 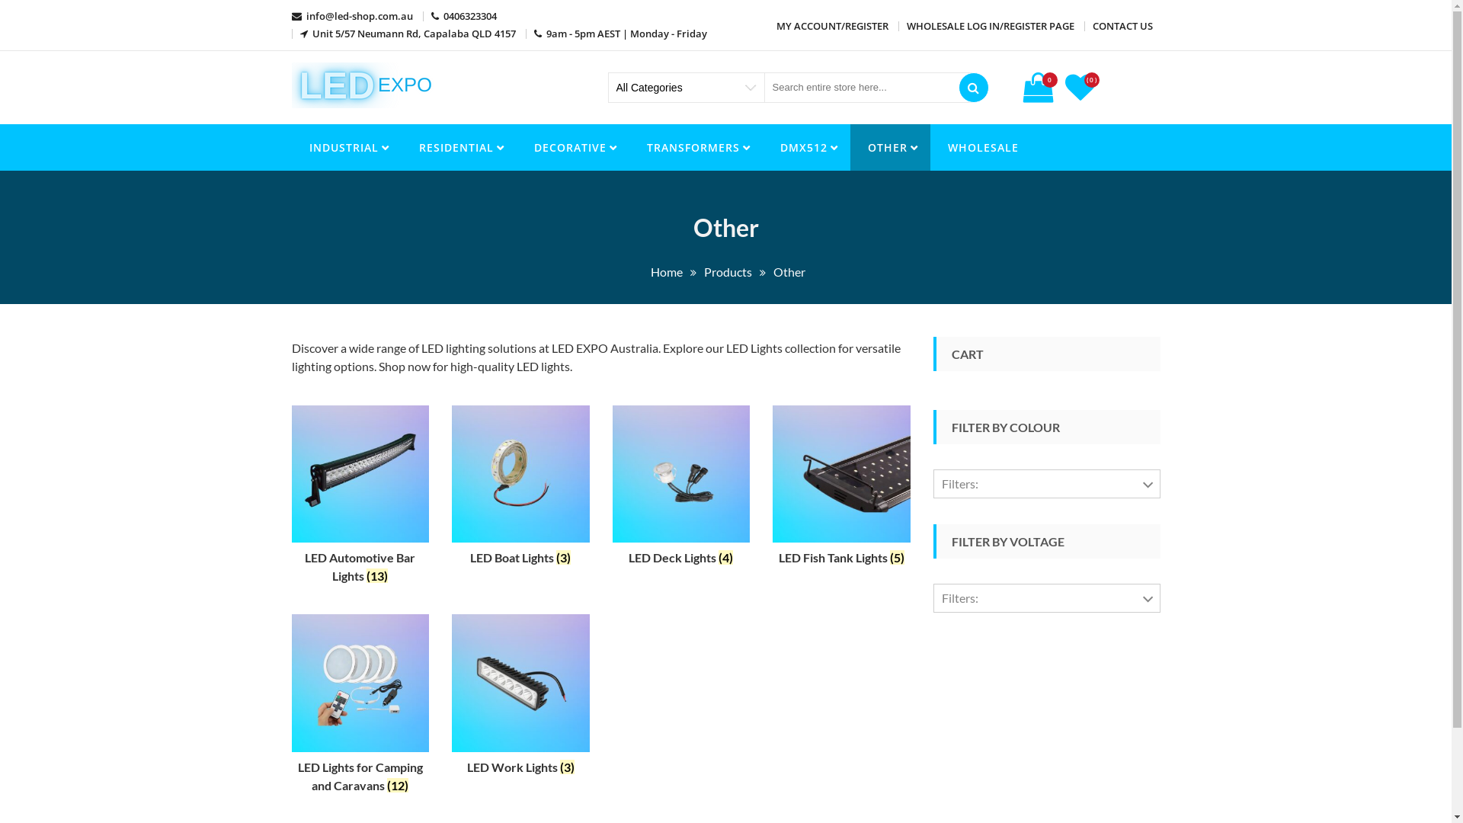 What do you see at coordinates (1032, 712) in the screenshot?
I see `Warm White (3000-3500K) 7` at bounding box center [1032, 712].